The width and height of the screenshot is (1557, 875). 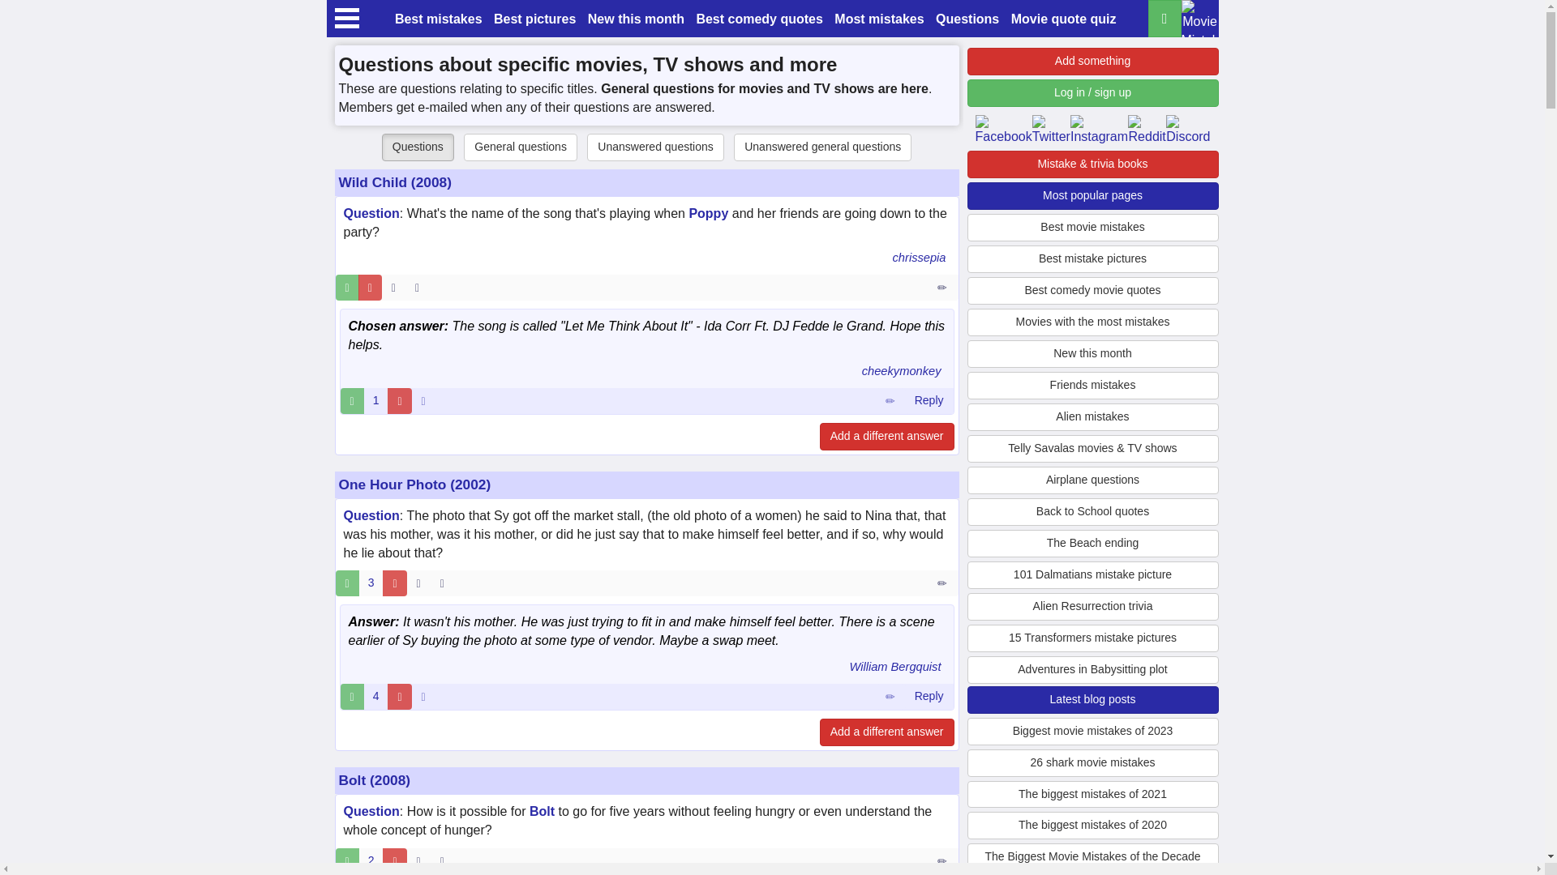 What do you see at coordinates (399, 696) in the screenshot?
I see `I dislike this` at bounding box center [399, 696].